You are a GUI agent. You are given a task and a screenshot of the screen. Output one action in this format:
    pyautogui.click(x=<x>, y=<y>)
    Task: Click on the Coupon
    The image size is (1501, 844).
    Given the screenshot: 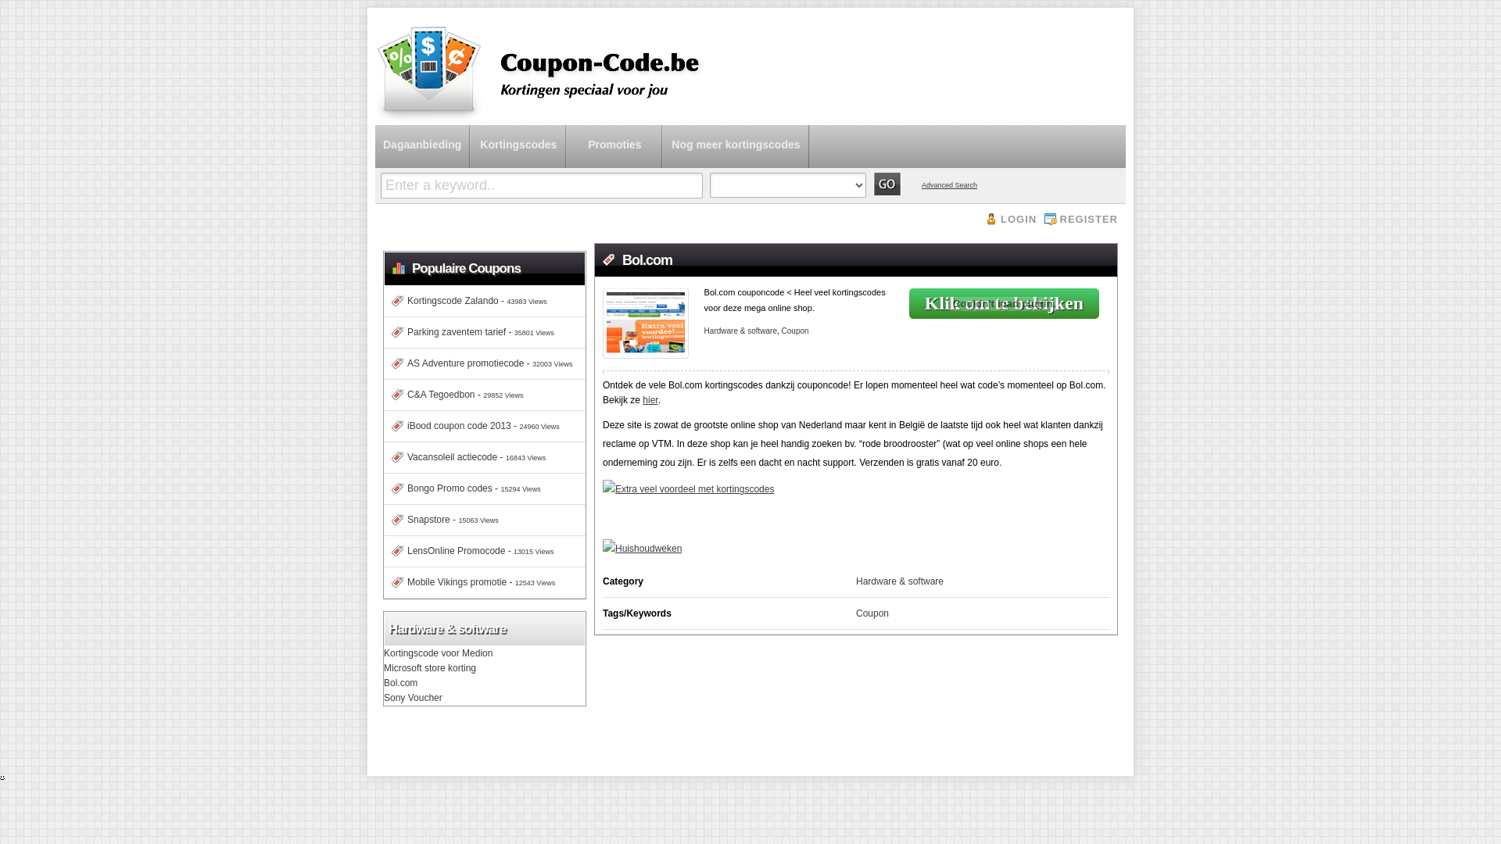 What is the action you would take?
    pyautogui.click(x=796, y=331)
    